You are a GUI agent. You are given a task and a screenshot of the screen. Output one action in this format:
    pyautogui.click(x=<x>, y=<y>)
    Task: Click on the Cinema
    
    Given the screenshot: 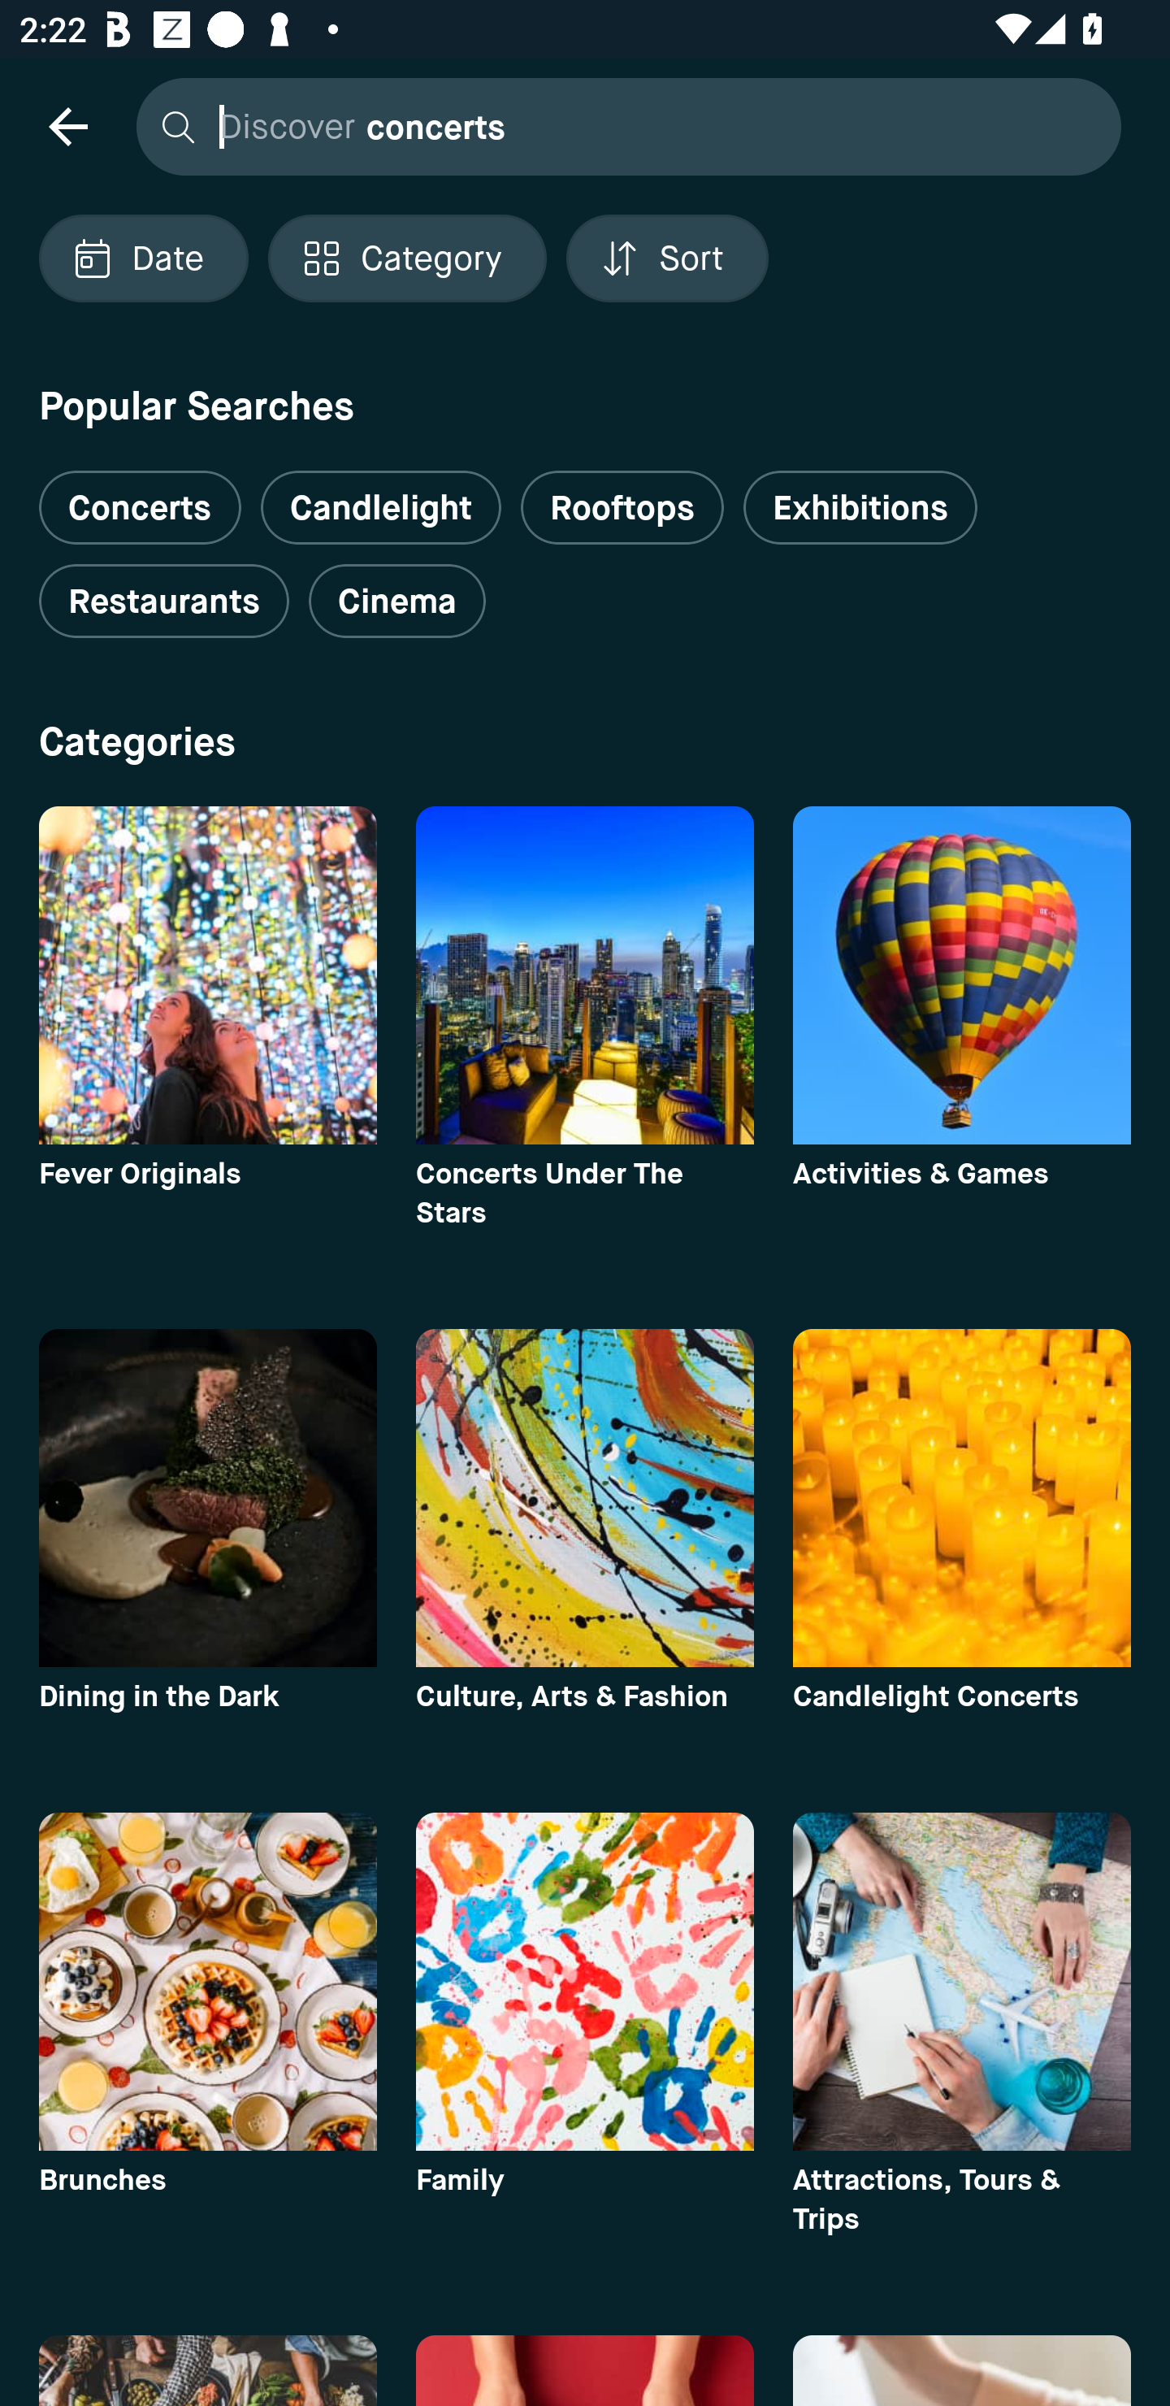 What is the action you would take?
    pyautogui.click(x=396, y=601)
    